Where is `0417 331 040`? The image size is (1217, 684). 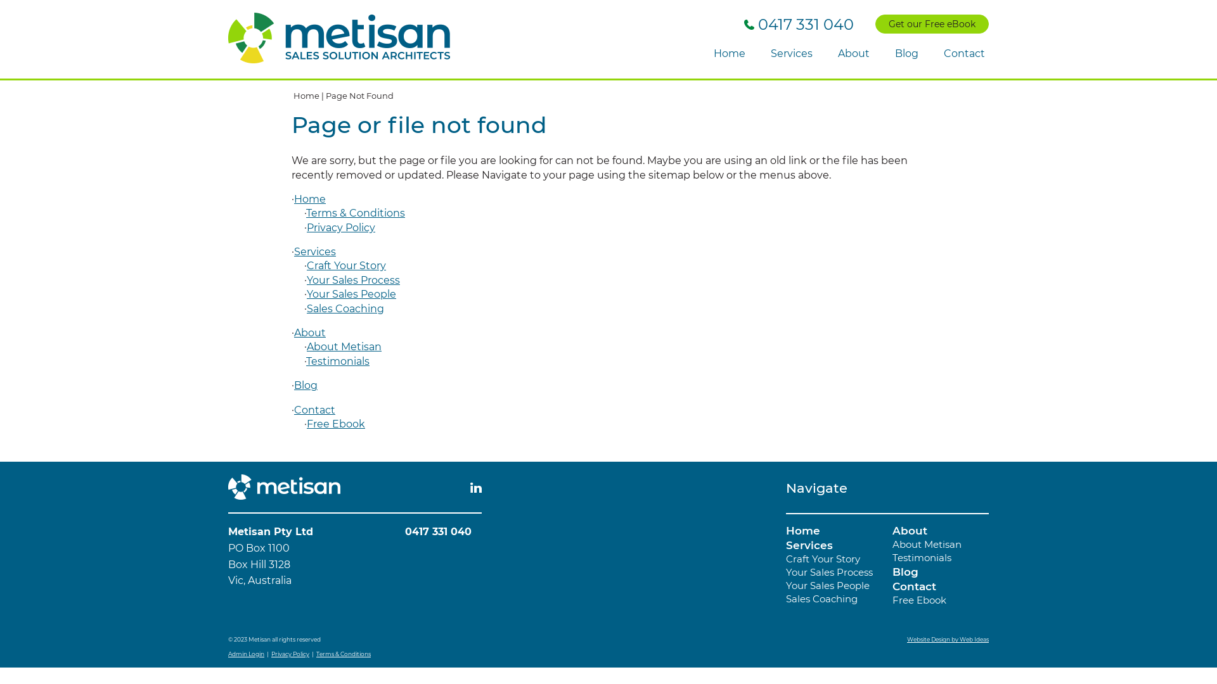 0417 331 040 is located at coordinates (799, 24).